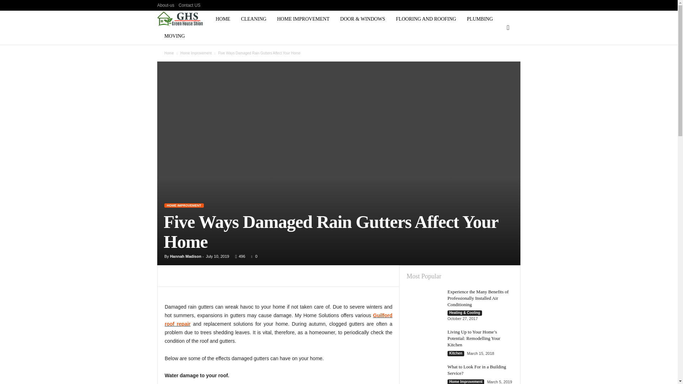 The width and height of the screenshot is (683, 384). I want to click on Hannah Madison, so click(186, 256).